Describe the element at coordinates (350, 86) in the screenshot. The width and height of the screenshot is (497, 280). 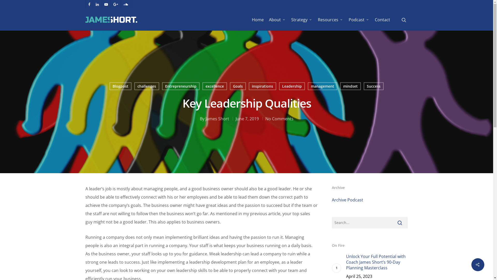
I see `mindset` at that location.